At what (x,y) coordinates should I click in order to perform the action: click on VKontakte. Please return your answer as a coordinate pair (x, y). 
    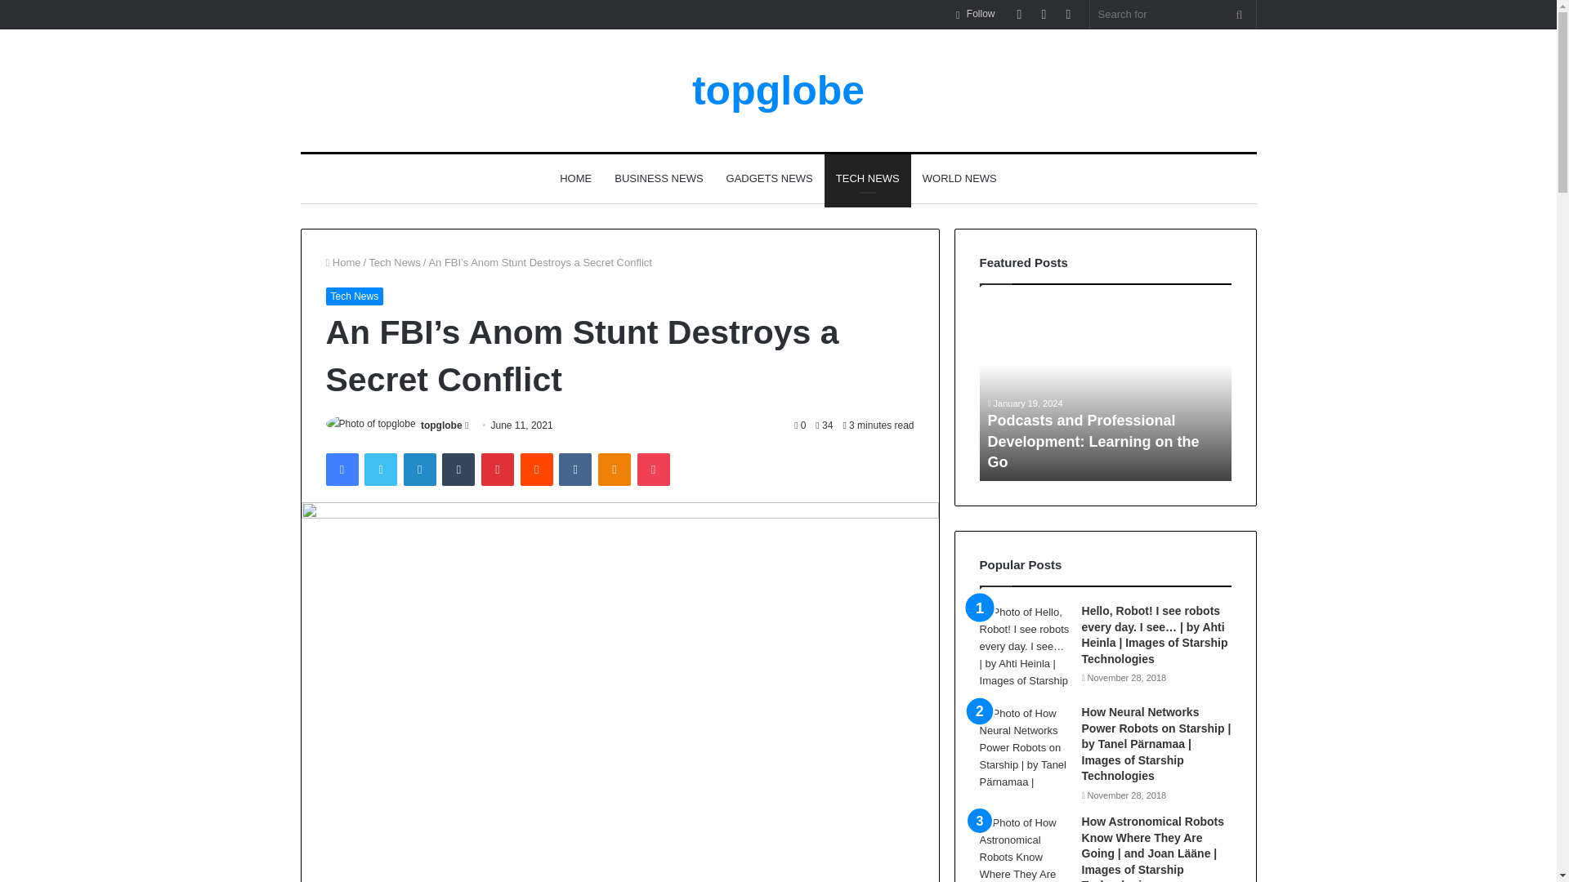
    Looking at the image, I should click on (574, 470).